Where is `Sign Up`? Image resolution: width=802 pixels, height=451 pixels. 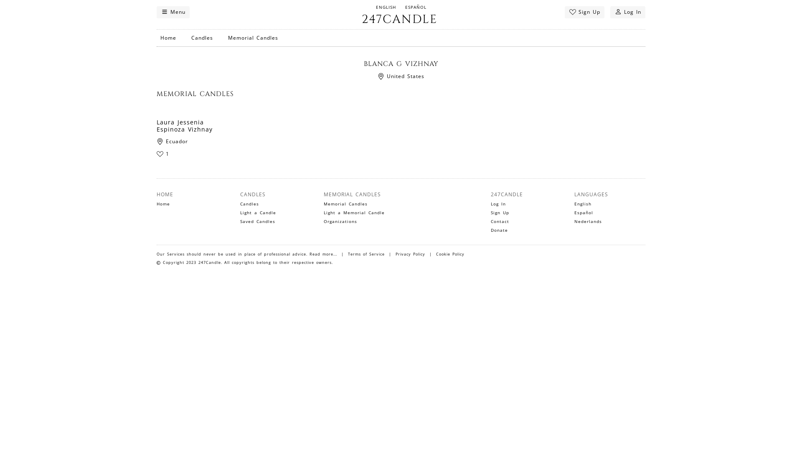 Sign Up is located at coordinates (500, 213).